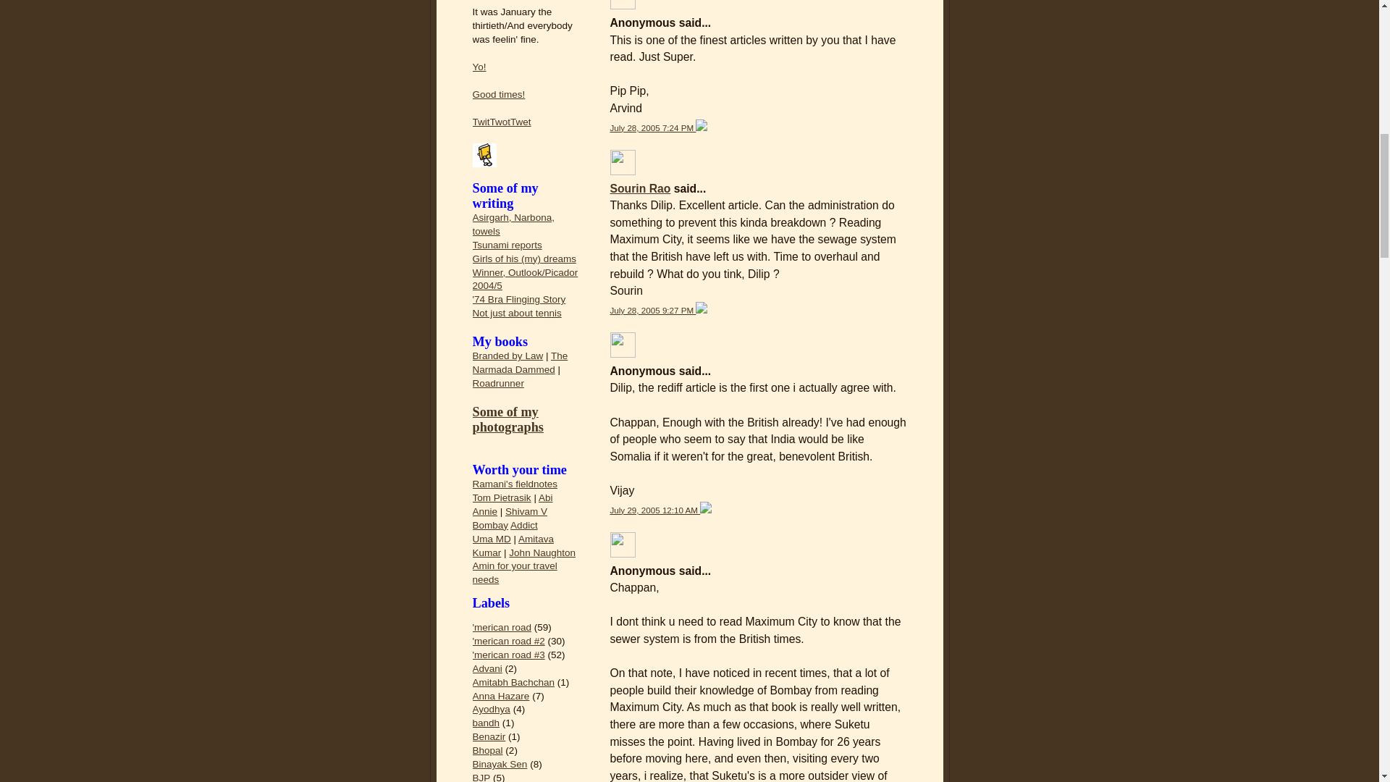 Image resolution: width=1390 pixels, height=782 pixels. What do you see at coordinates (518, 300) in the screenshot?
I see `'74 Bra Flinging Story` at bounding box center [518, 300].